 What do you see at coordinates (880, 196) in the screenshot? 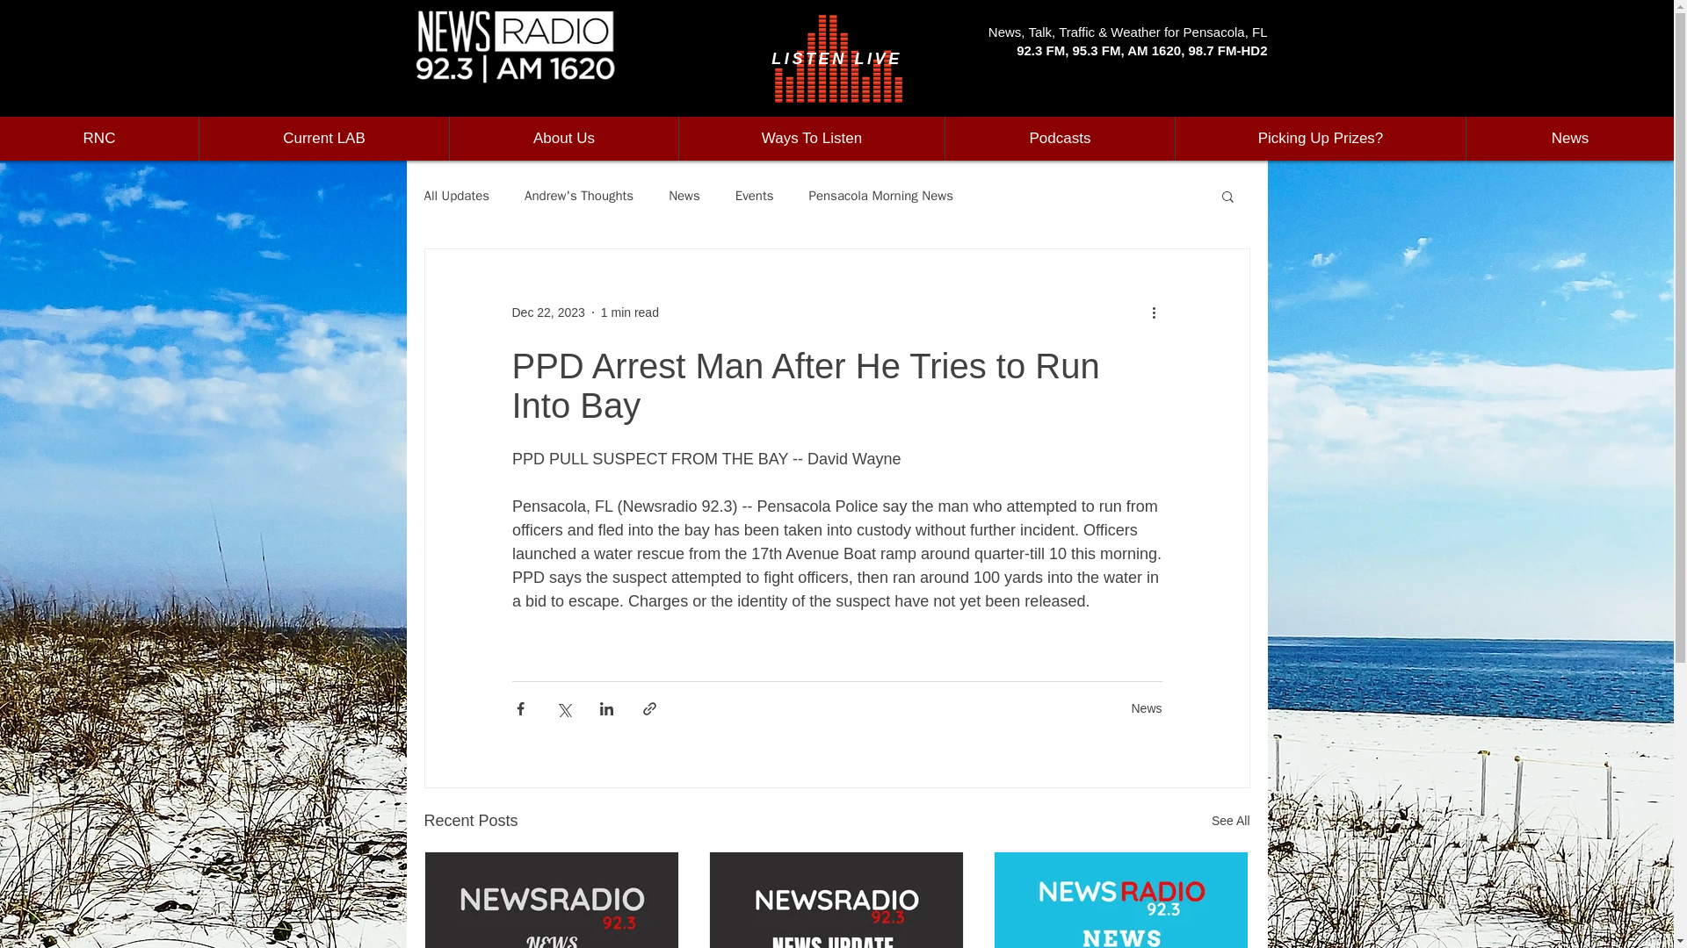
I see `Pensacola Morning News` at bounding box center [880, 196].